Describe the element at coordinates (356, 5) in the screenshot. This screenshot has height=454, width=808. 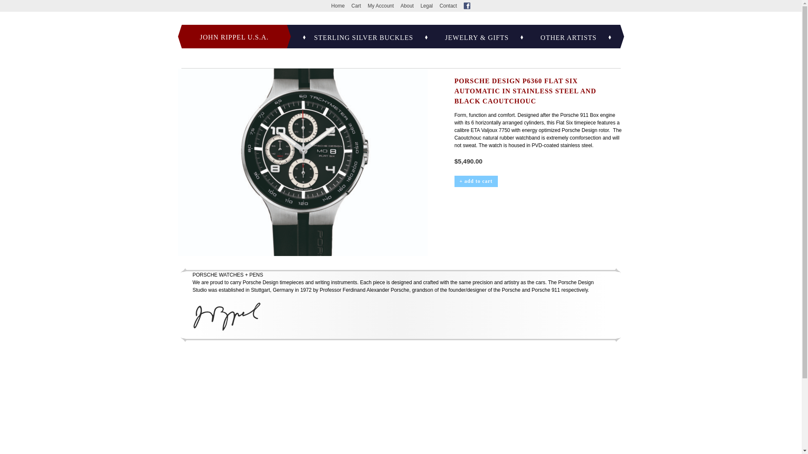
I see `Cart` at that location.